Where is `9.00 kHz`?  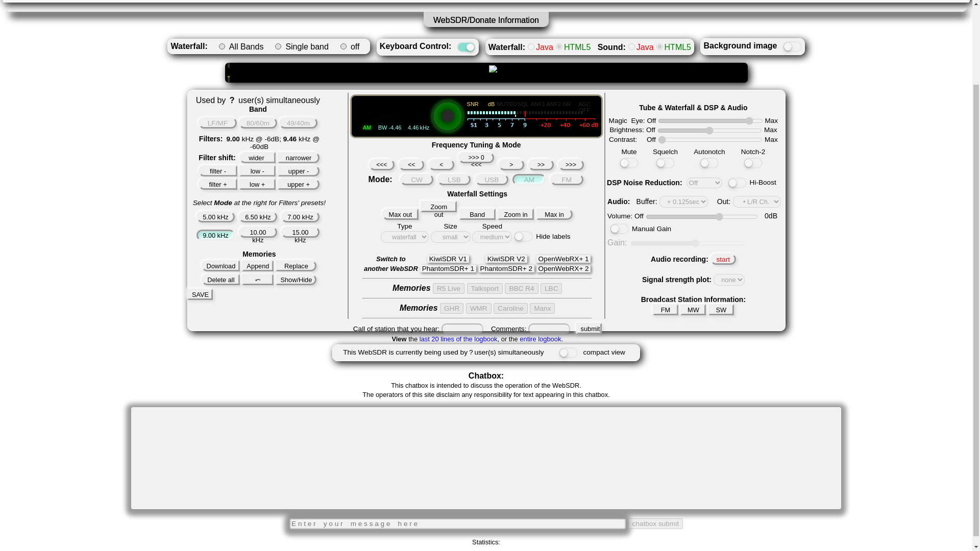 9.00 kHz is located at coordinates (215, 235).